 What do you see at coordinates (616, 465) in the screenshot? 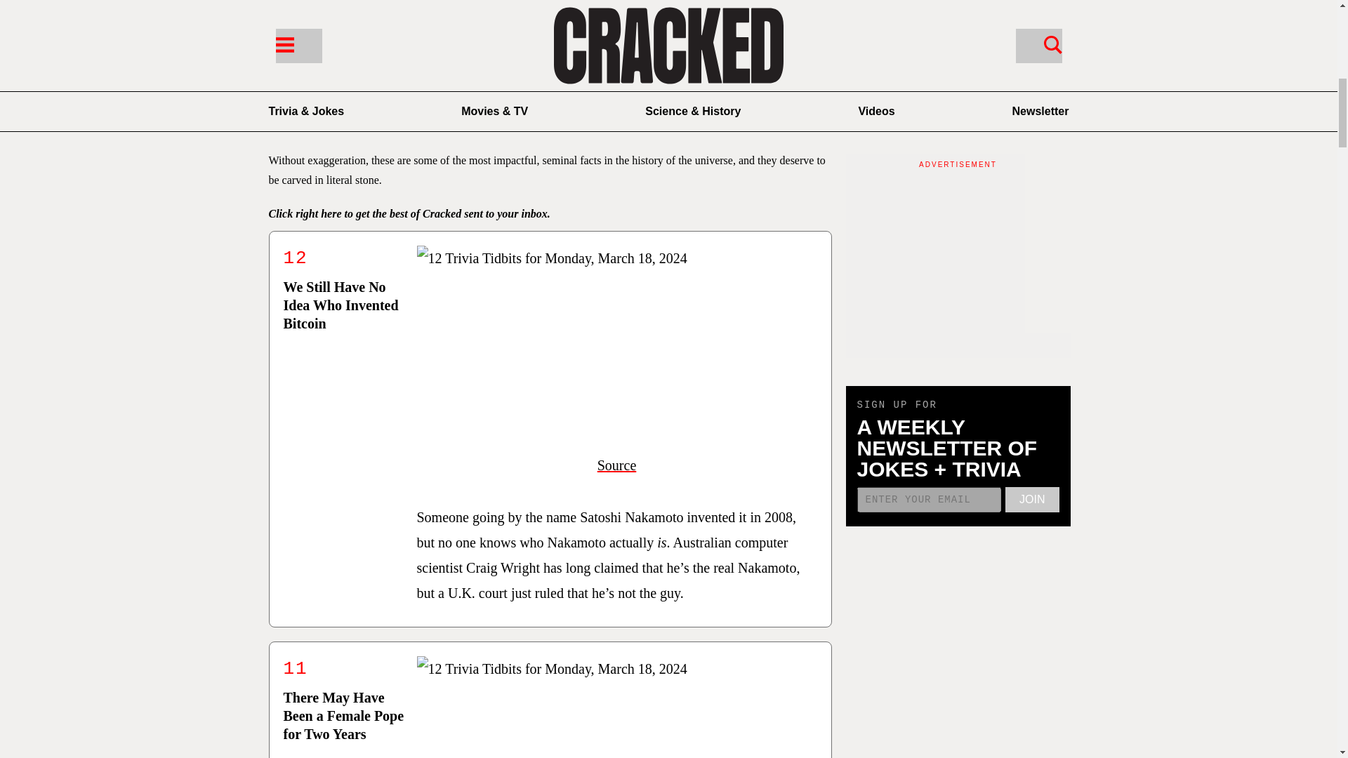
I see `Source` at bounding box center [616, 465].